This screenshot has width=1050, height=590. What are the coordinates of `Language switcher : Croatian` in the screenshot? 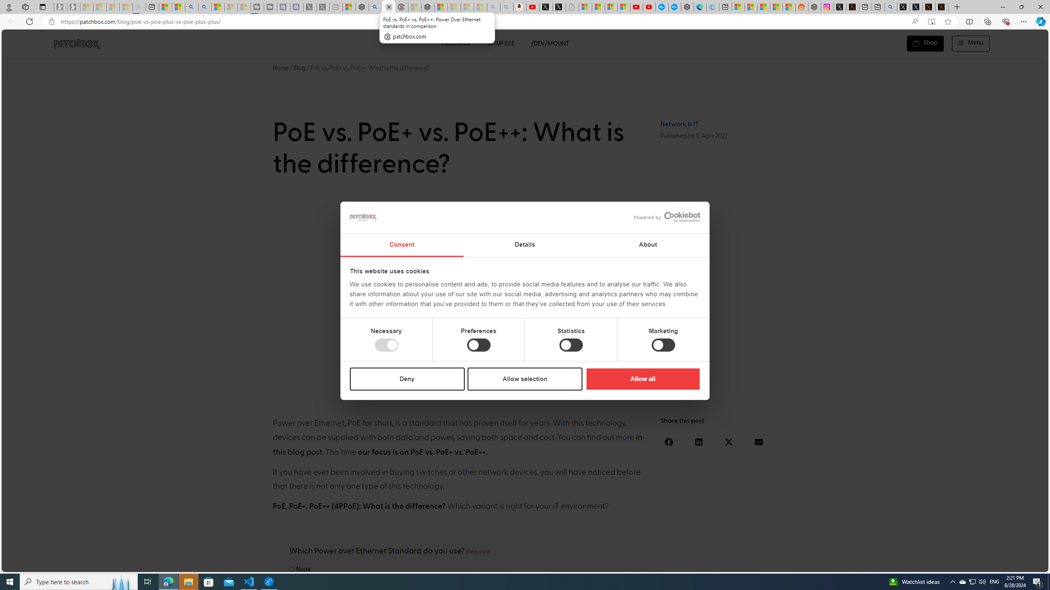 It's located at (954, 564).